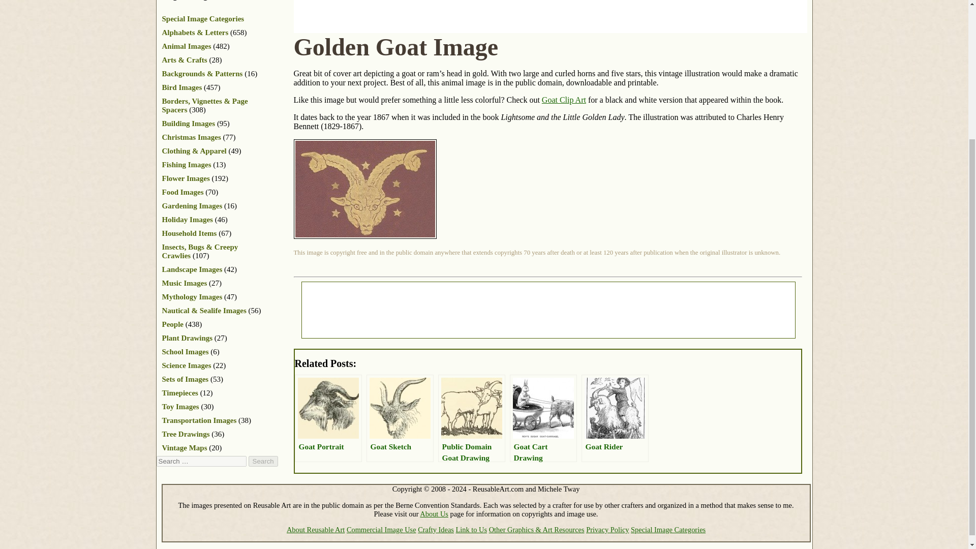 The width and height of the screenshot is (976, 549). Describe the element at coordinates (186, 165) in the screenshot. I see `Fishing Images` at that location.